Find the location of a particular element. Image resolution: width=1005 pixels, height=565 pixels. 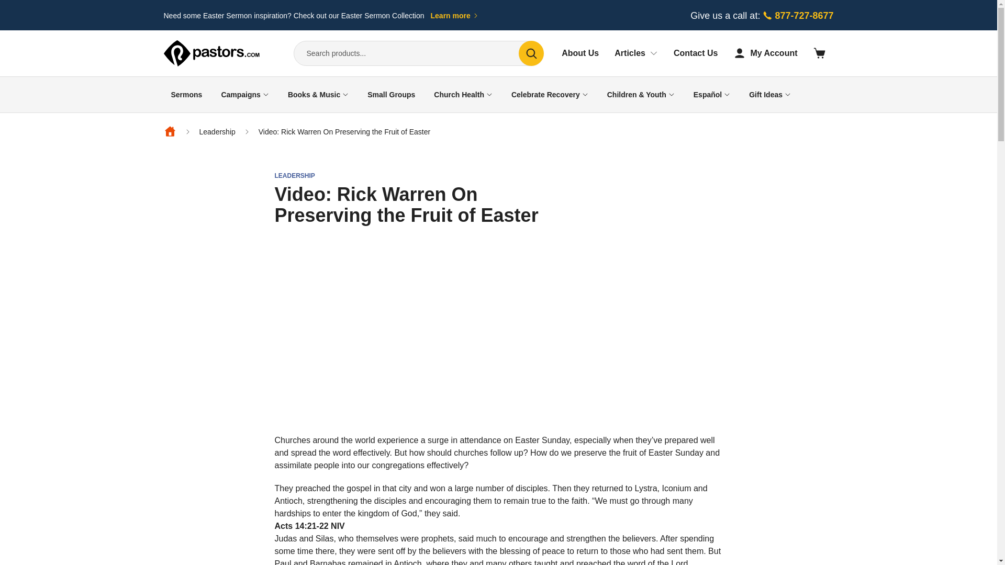

877-727-8677 is located at coordinates (797, 16).